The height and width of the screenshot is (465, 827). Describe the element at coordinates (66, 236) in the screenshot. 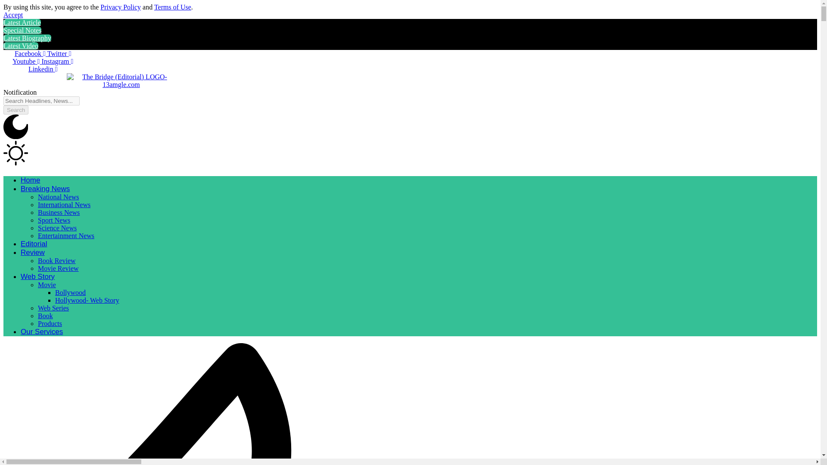

I see `Entertainment News` at that location.